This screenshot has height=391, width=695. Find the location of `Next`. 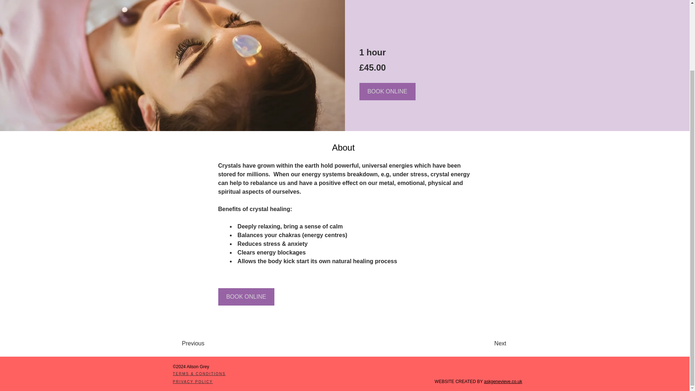

Next is located at coordinates (486, 343).